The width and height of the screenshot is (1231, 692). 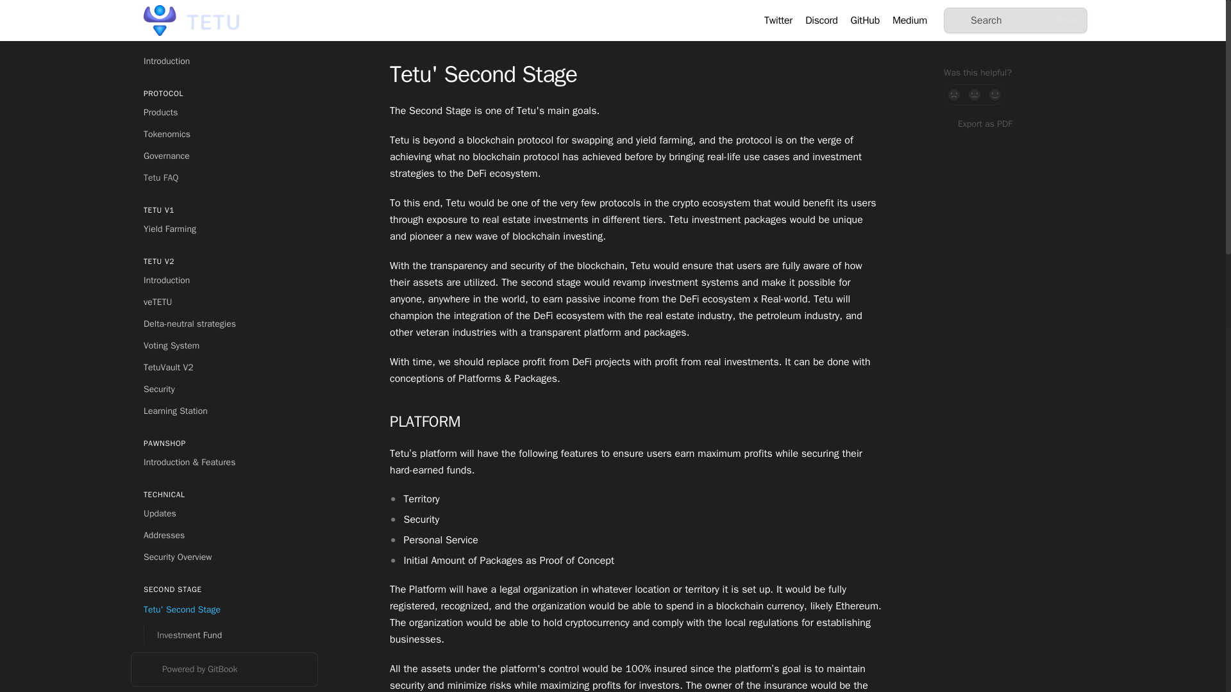 I want to click on Introduction, so click(x=224, y=281).